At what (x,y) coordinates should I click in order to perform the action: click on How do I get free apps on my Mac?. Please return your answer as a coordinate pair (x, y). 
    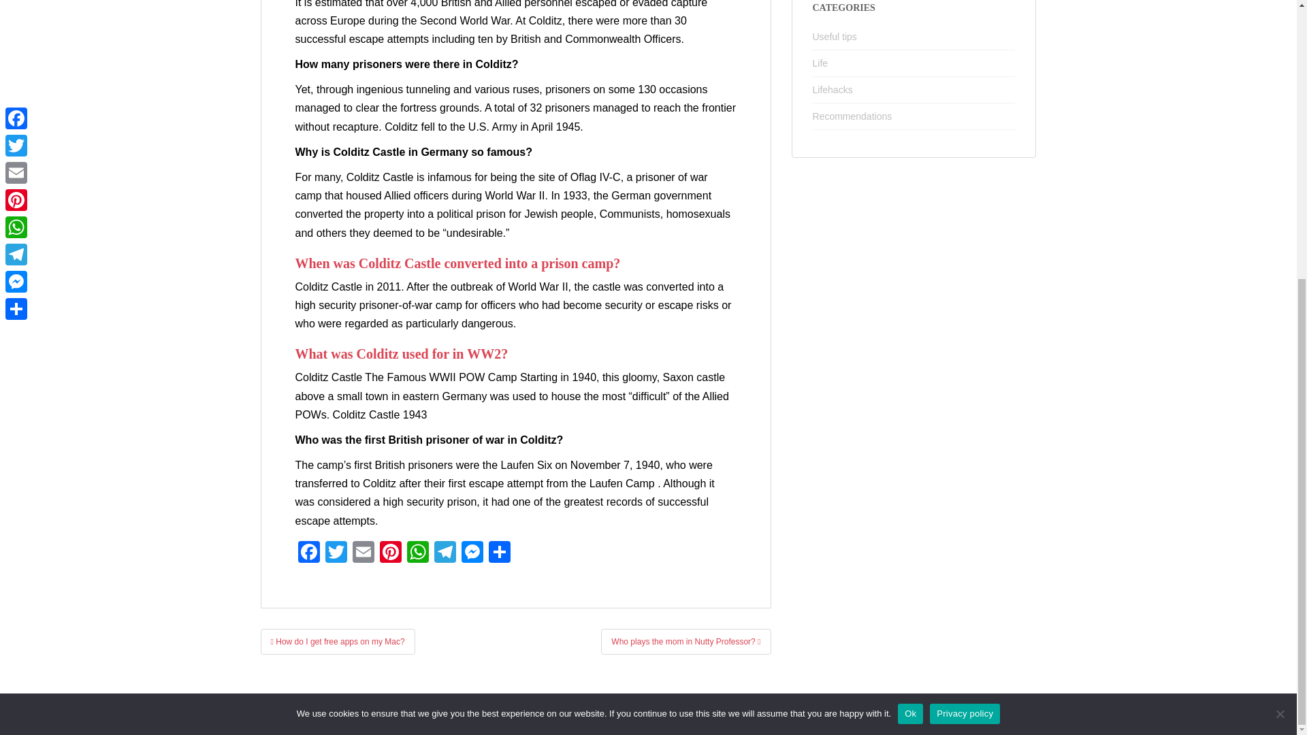
    Looking at the image, I should click on (337, 642).